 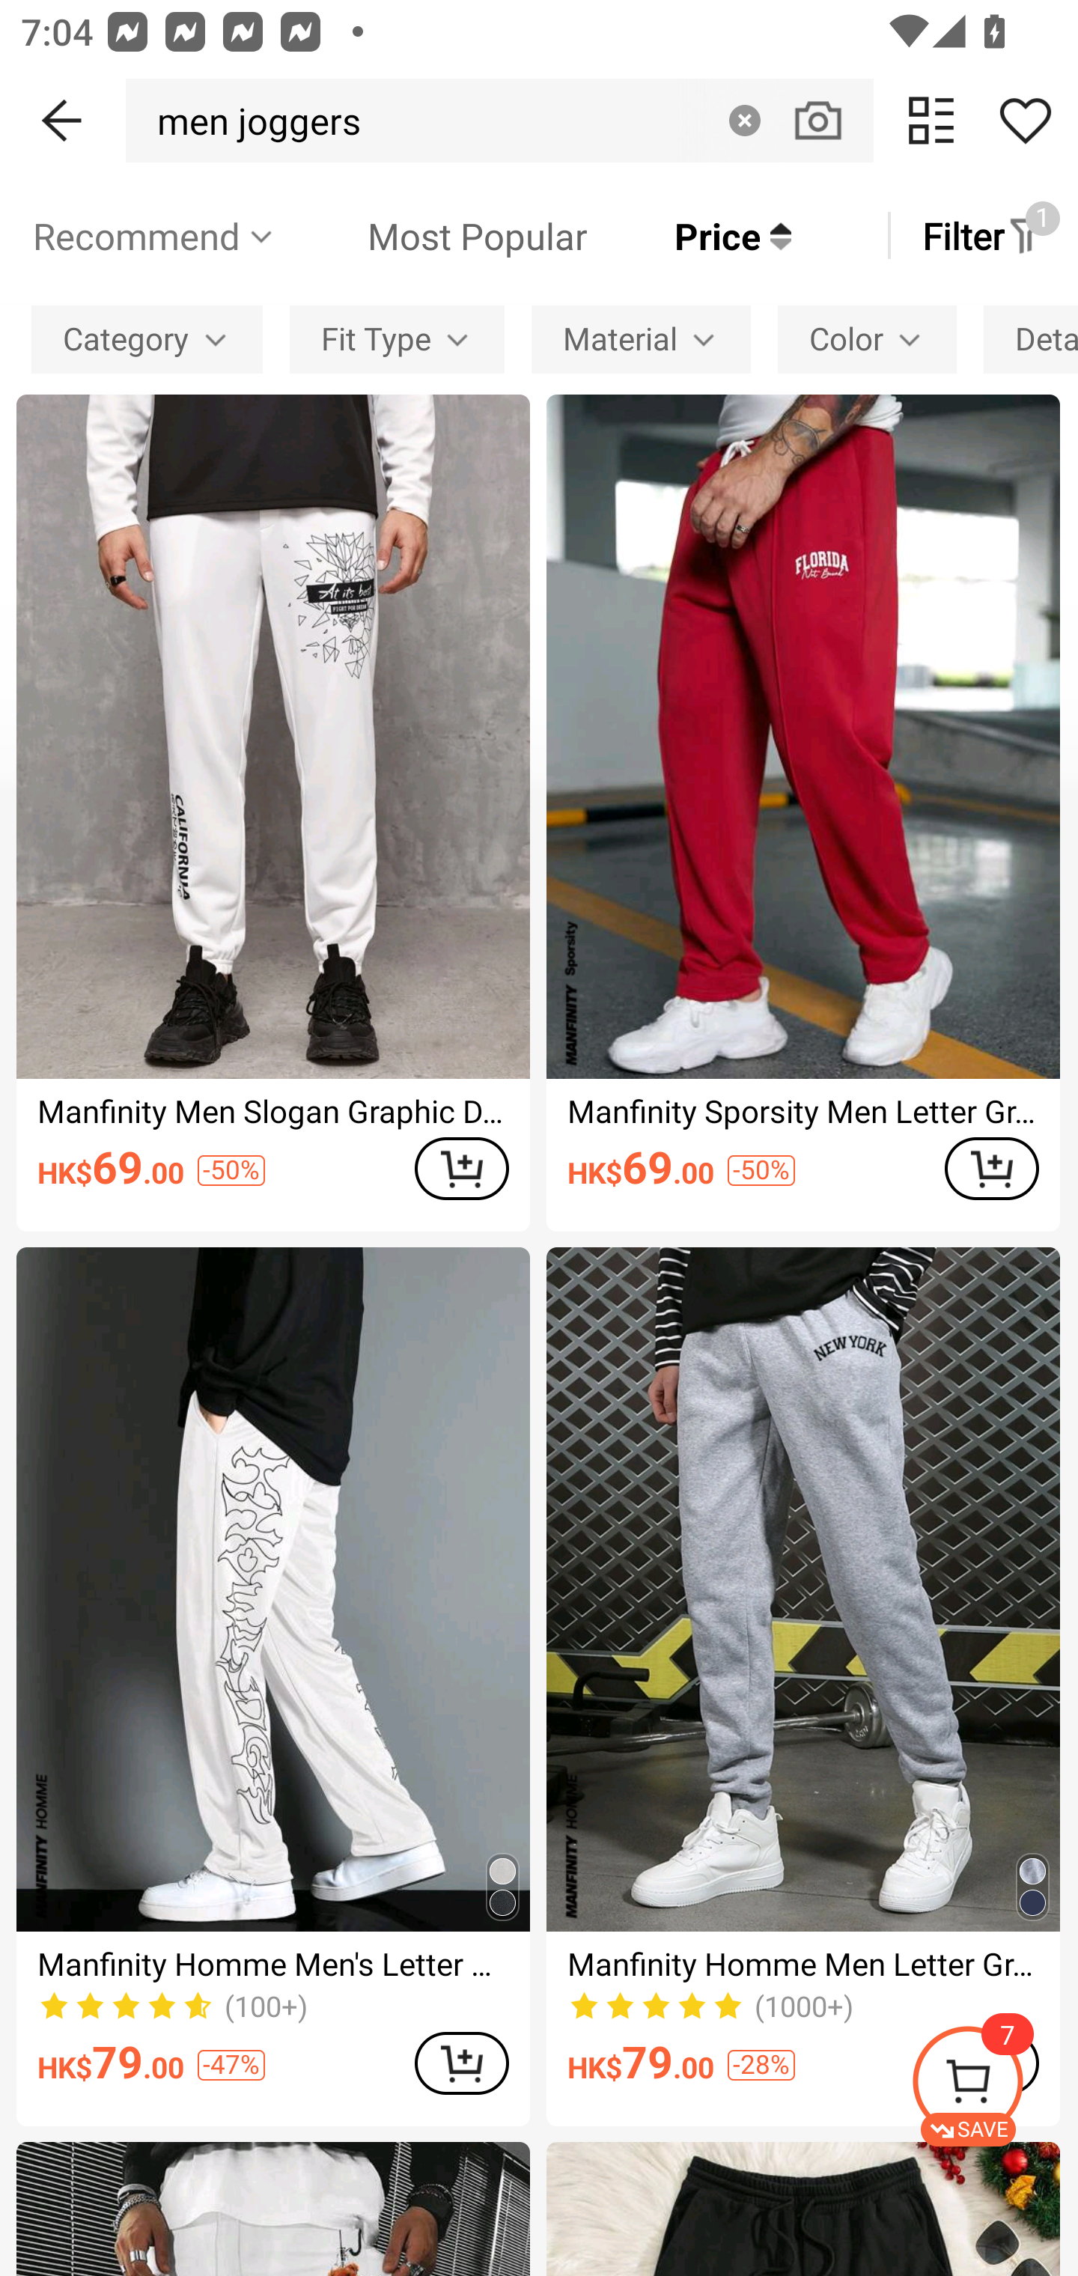 What do you see at coordinates (744, 120) in the screenshot?
I see `Clear` at bounding box center [744, 120].